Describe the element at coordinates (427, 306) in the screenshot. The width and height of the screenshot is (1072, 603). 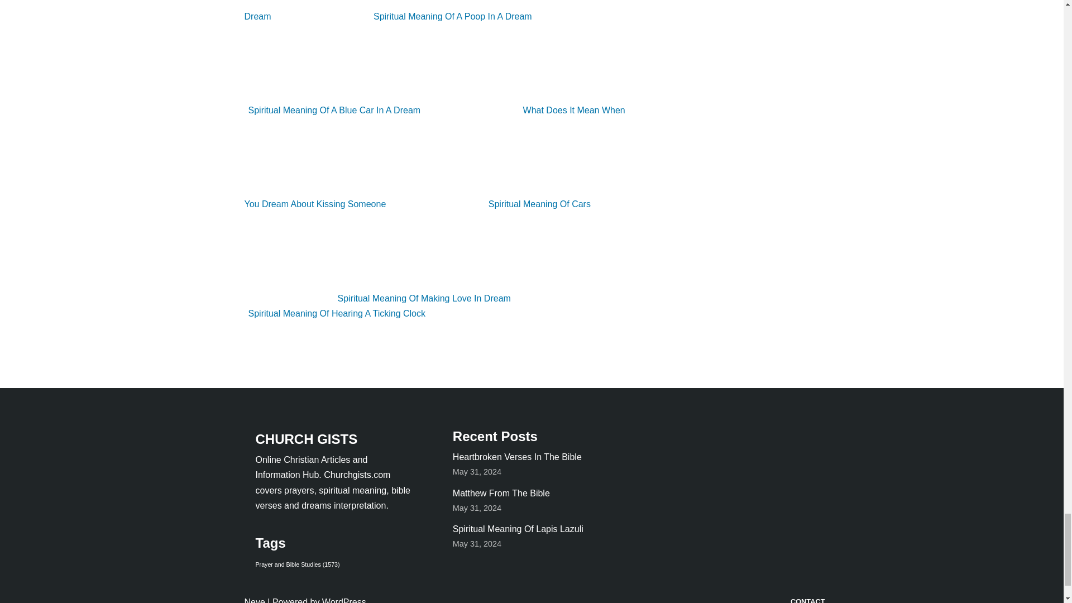
I see `Spiritual Meaning Of Hearing A Ticking Clock` at that location.